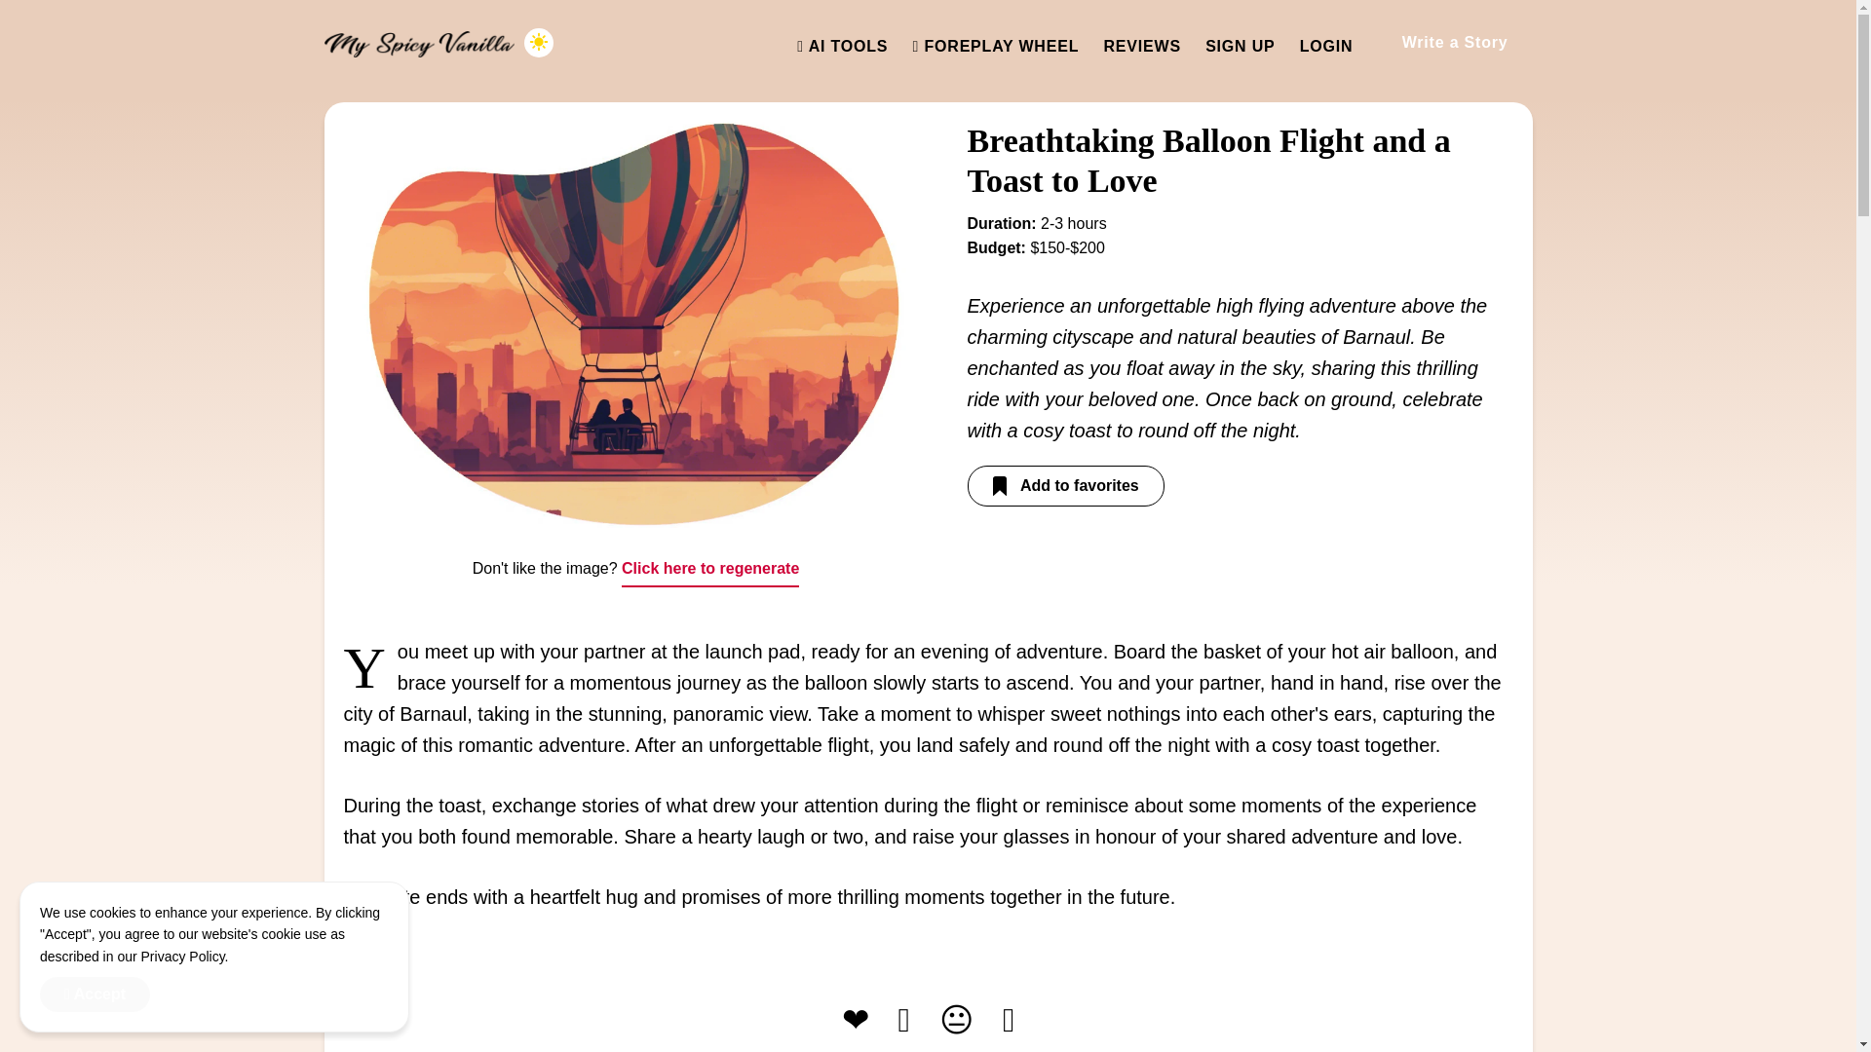 This screenshot has width=1871, height=1052. Describe the element at coordinates (1065, 485) in the screenshot. I see `Add to favorites` at that location.